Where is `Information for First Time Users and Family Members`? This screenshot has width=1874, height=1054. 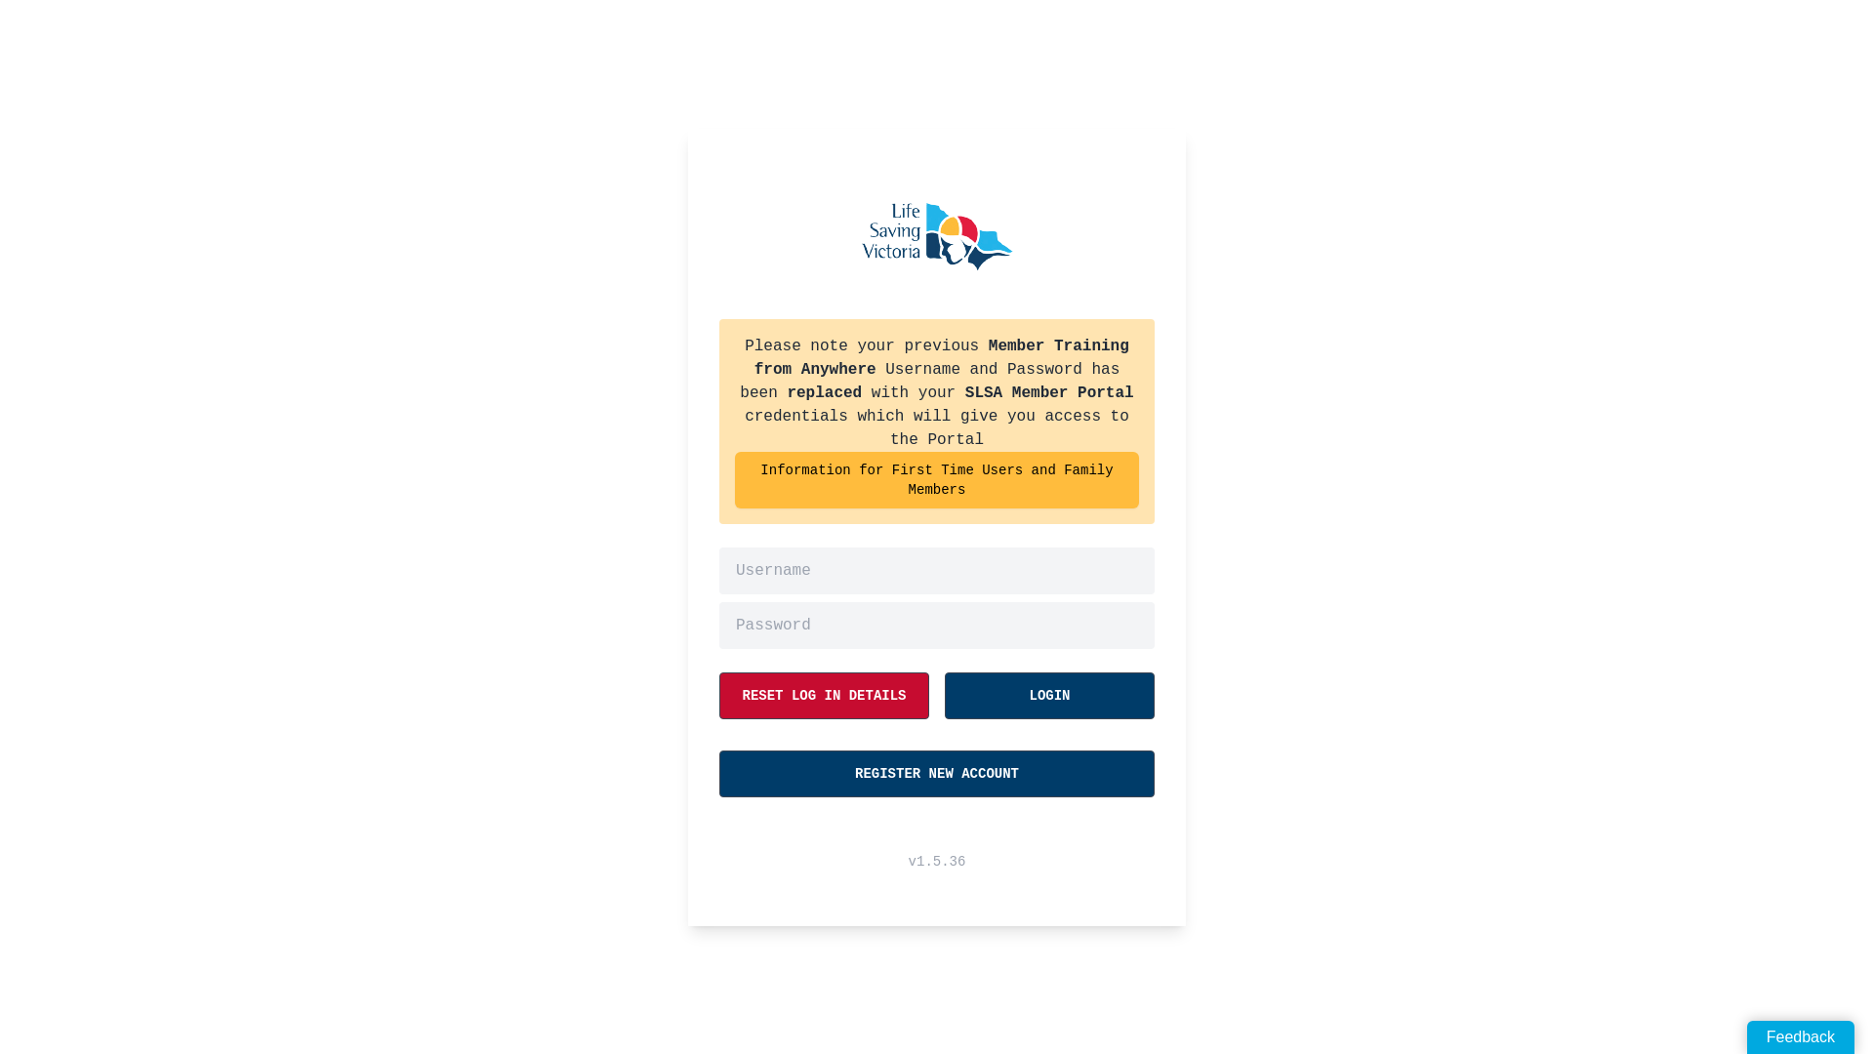 Information for First Time Users and Family Members is located at coordinates (937, 479).